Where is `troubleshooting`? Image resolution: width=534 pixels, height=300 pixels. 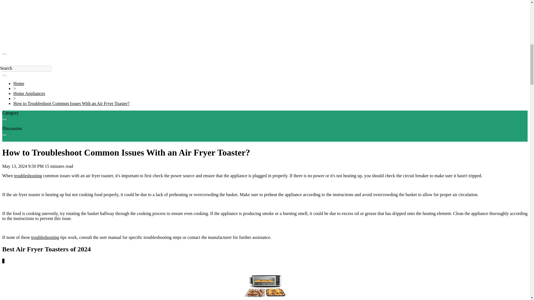
troubleshooting is located at coordinates (28, 176).